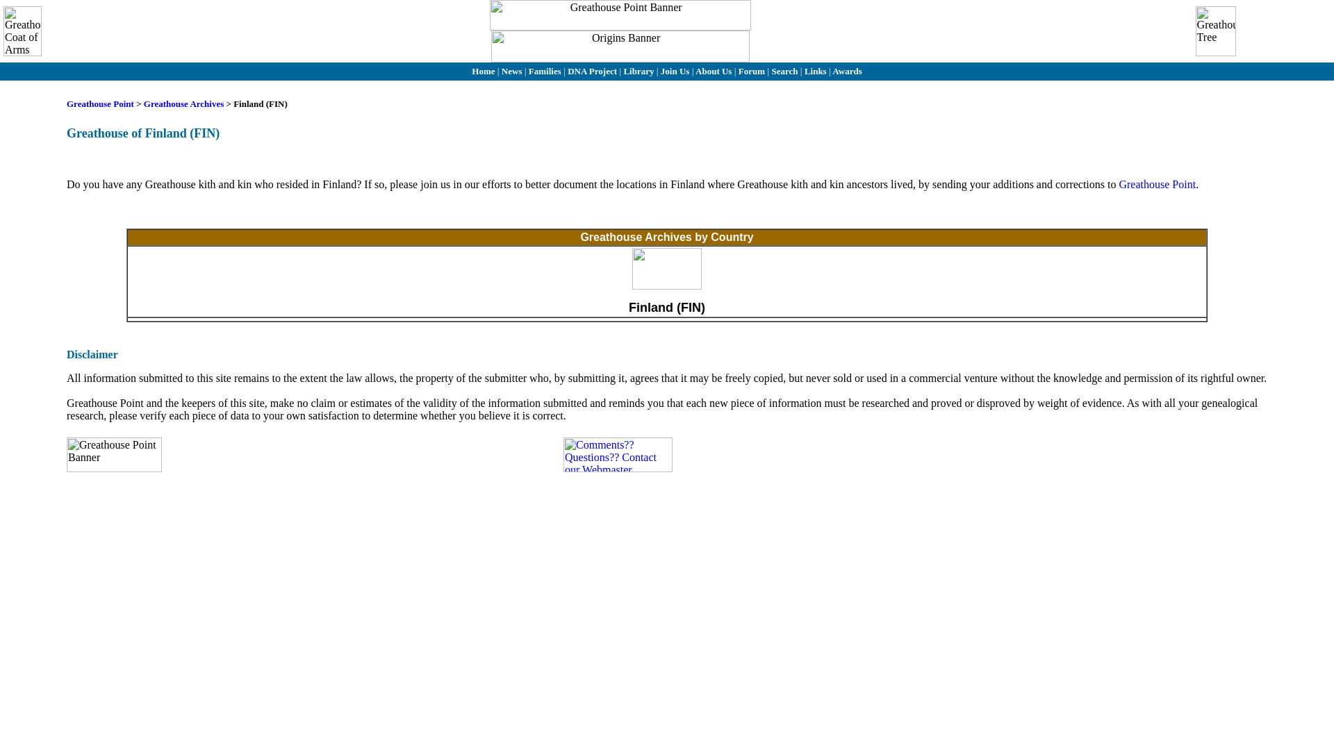 The height and width of the screenshot is (750, 1334). Describe the element at coordinates (847, 71) in the screenshot. I see `Awards` at that location.